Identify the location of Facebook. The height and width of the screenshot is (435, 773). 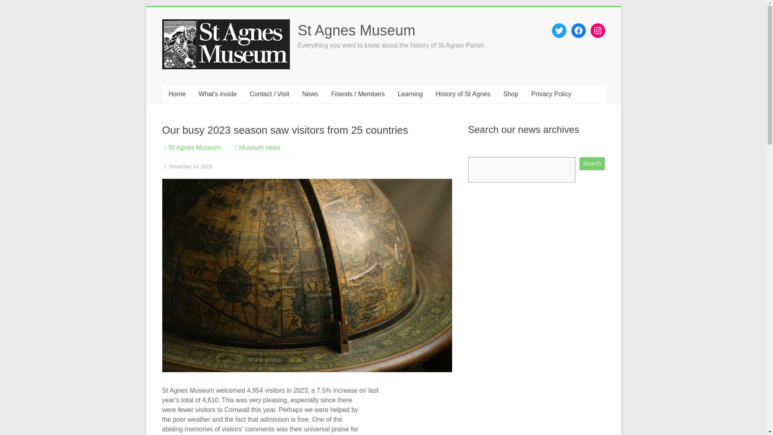
(578, 31).